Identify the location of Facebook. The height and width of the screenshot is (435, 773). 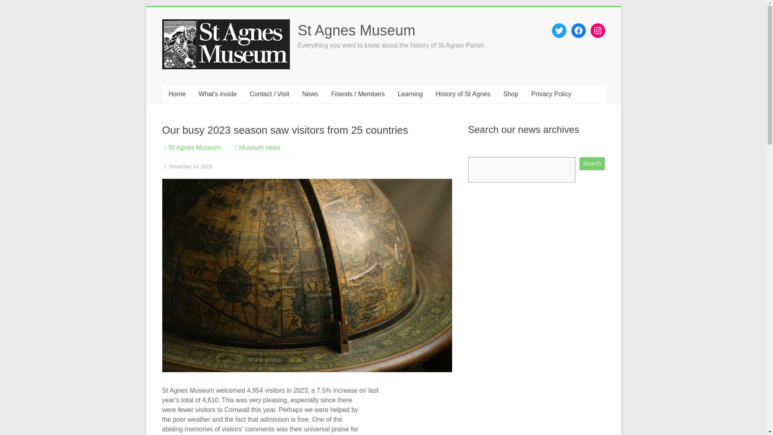
(578, 31).